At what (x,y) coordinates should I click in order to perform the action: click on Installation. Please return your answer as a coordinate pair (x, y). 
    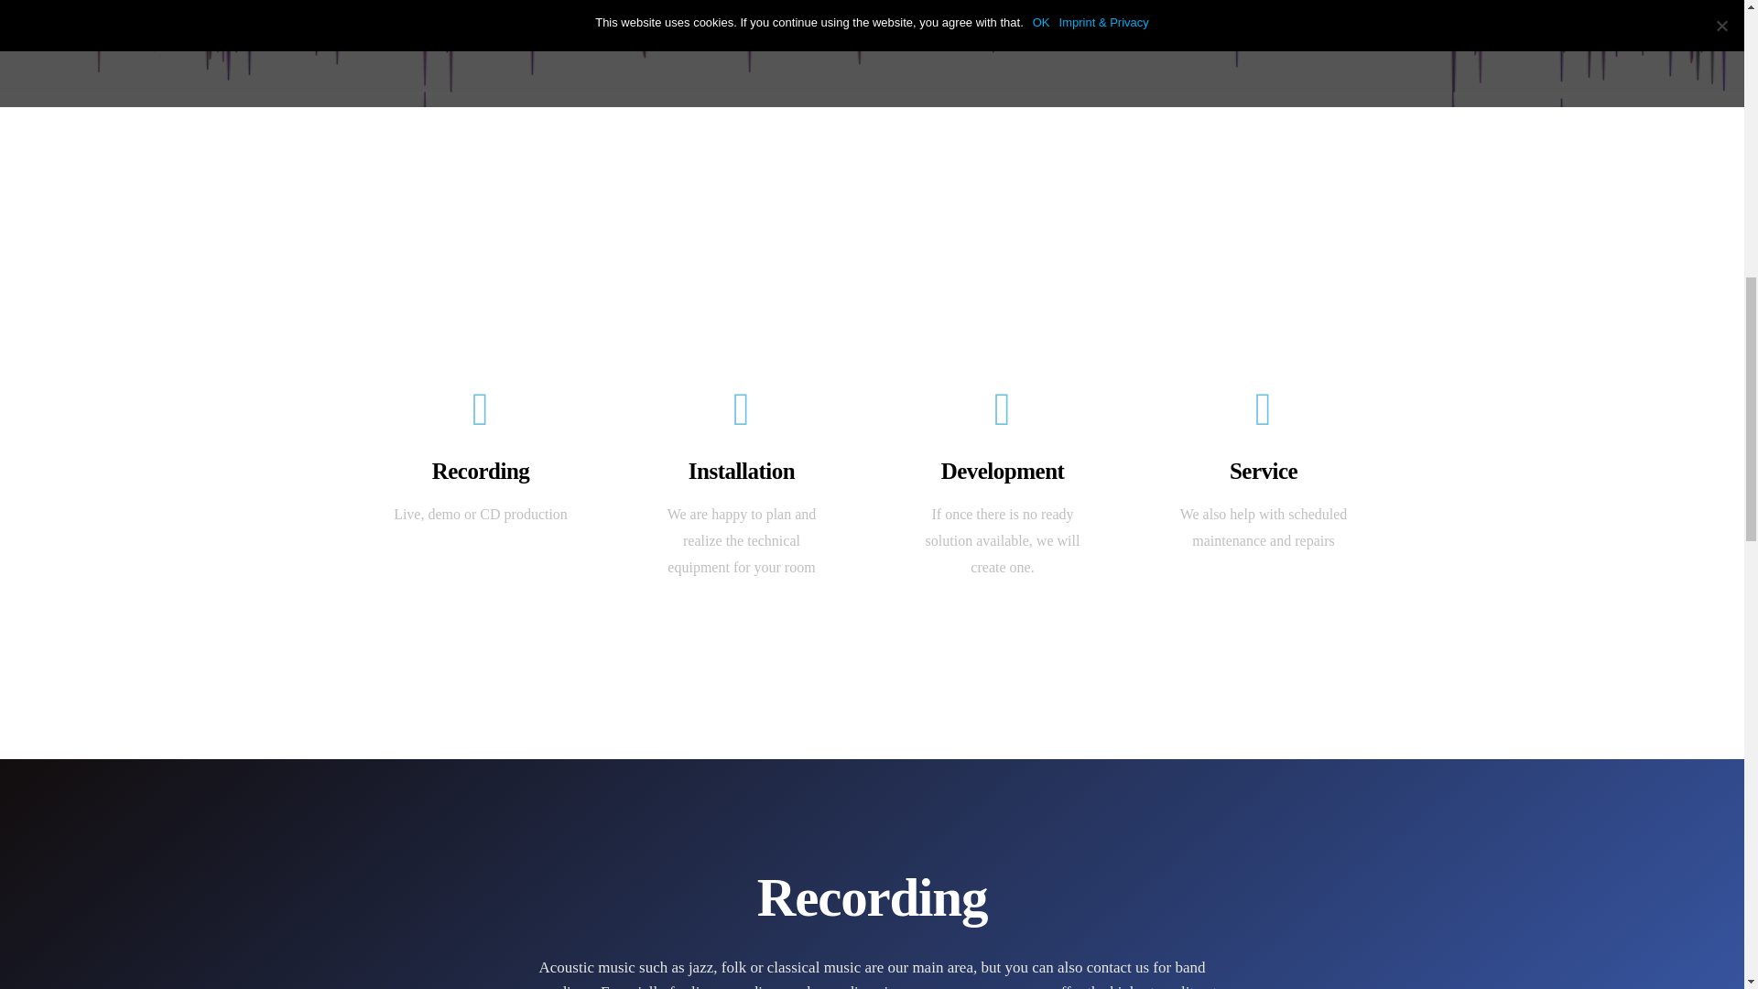
    Looking at the image, I should click on (742, 471).